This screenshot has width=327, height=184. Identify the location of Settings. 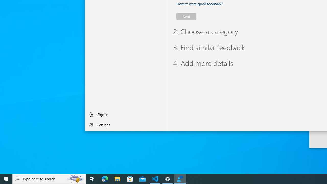
(126, 125).